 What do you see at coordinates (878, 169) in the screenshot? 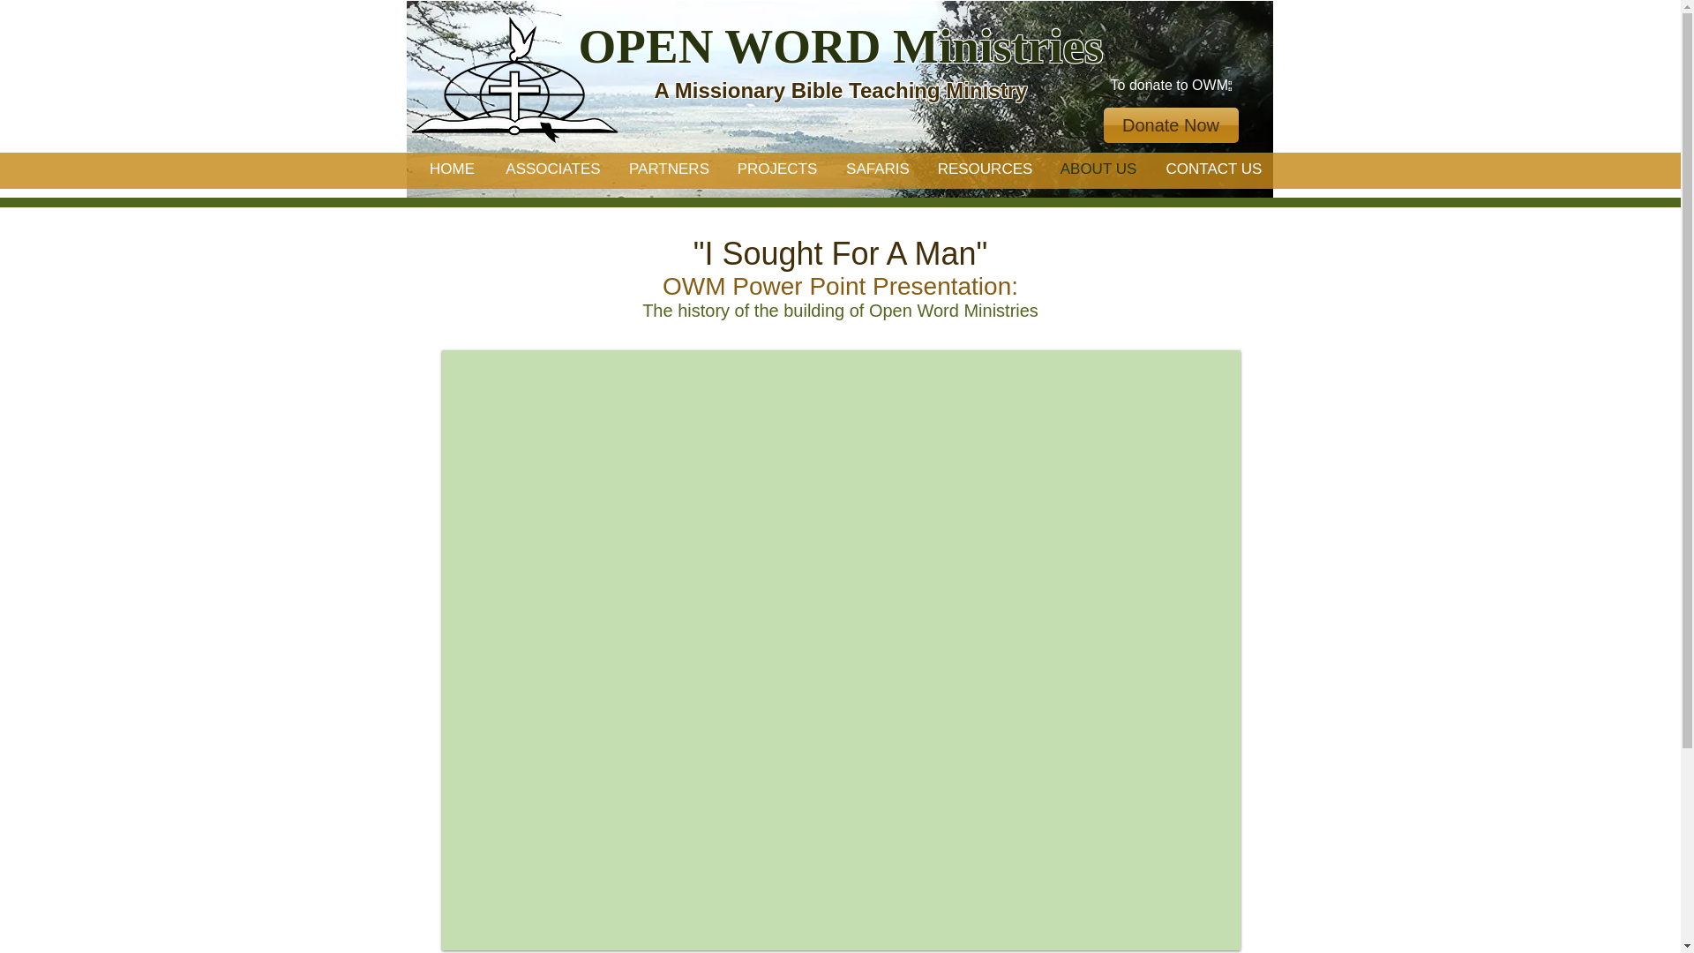
I see `SAFARIS` at bounding box center [878, 169].